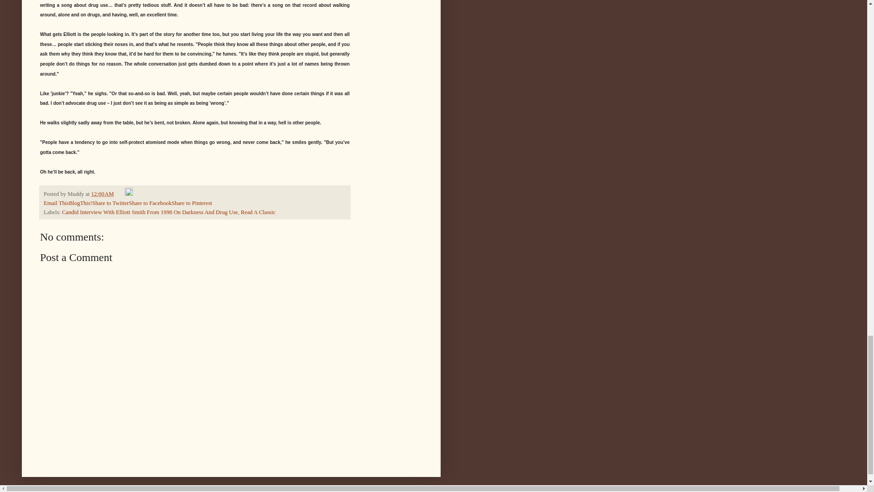 Image resolution: width=874 pixels, height=492 pixels. I want to click on Share to Twitter, so click(110, 203).